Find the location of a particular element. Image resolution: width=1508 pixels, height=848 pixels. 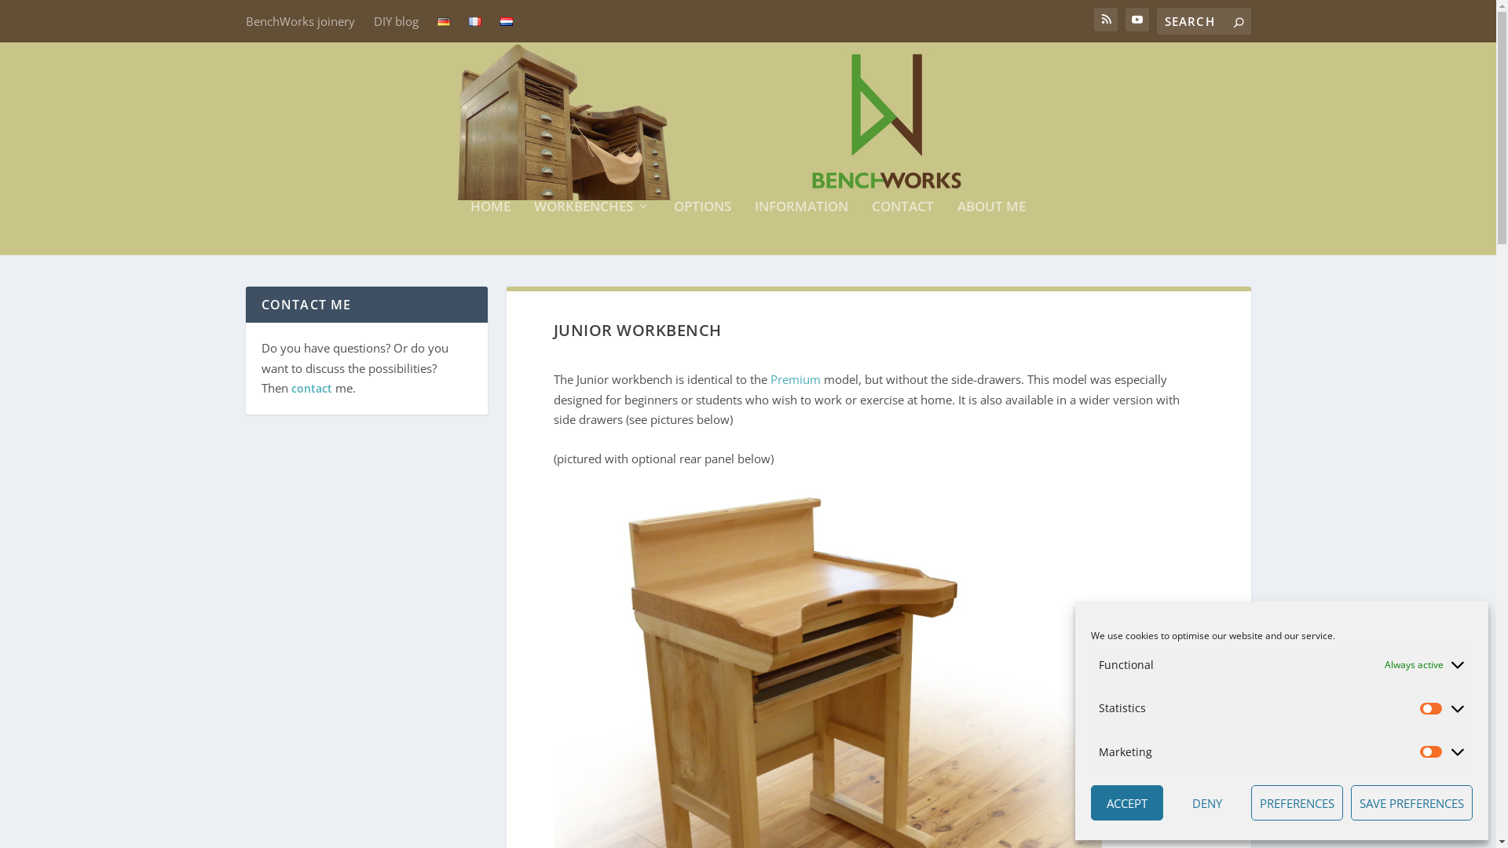

PREFERENCES is located at coordinates (1298, 802).